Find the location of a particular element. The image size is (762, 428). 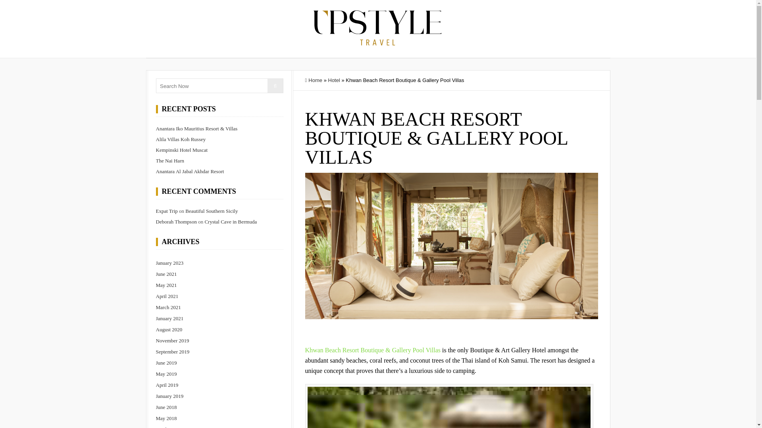

January 2021 is located at coordinates (219, 318).